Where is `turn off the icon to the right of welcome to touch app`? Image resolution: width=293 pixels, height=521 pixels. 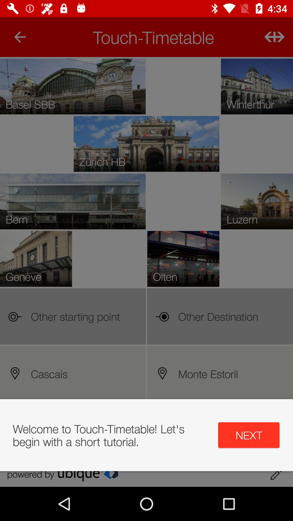 turn off the icon to the right of welcome to touch app is located at coordinates (249, 435).